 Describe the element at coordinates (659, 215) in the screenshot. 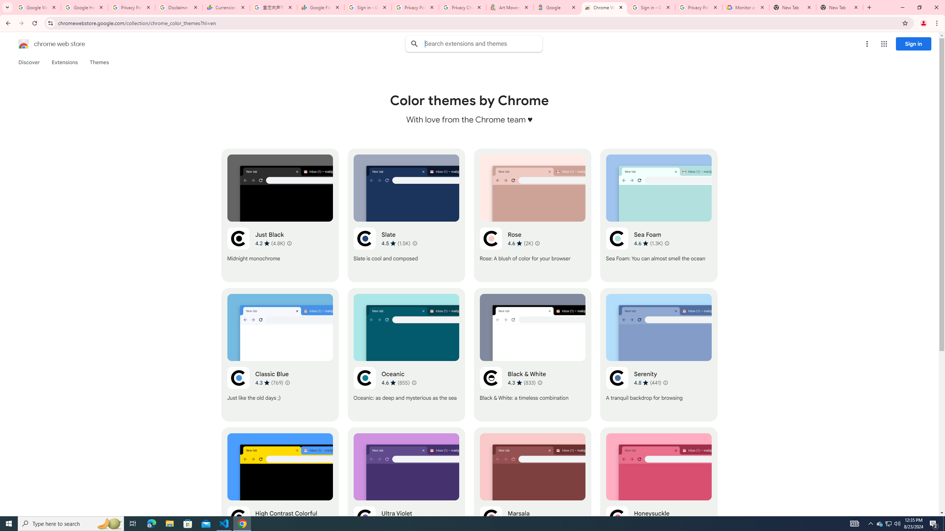

I see `Sea Foam` at that location.